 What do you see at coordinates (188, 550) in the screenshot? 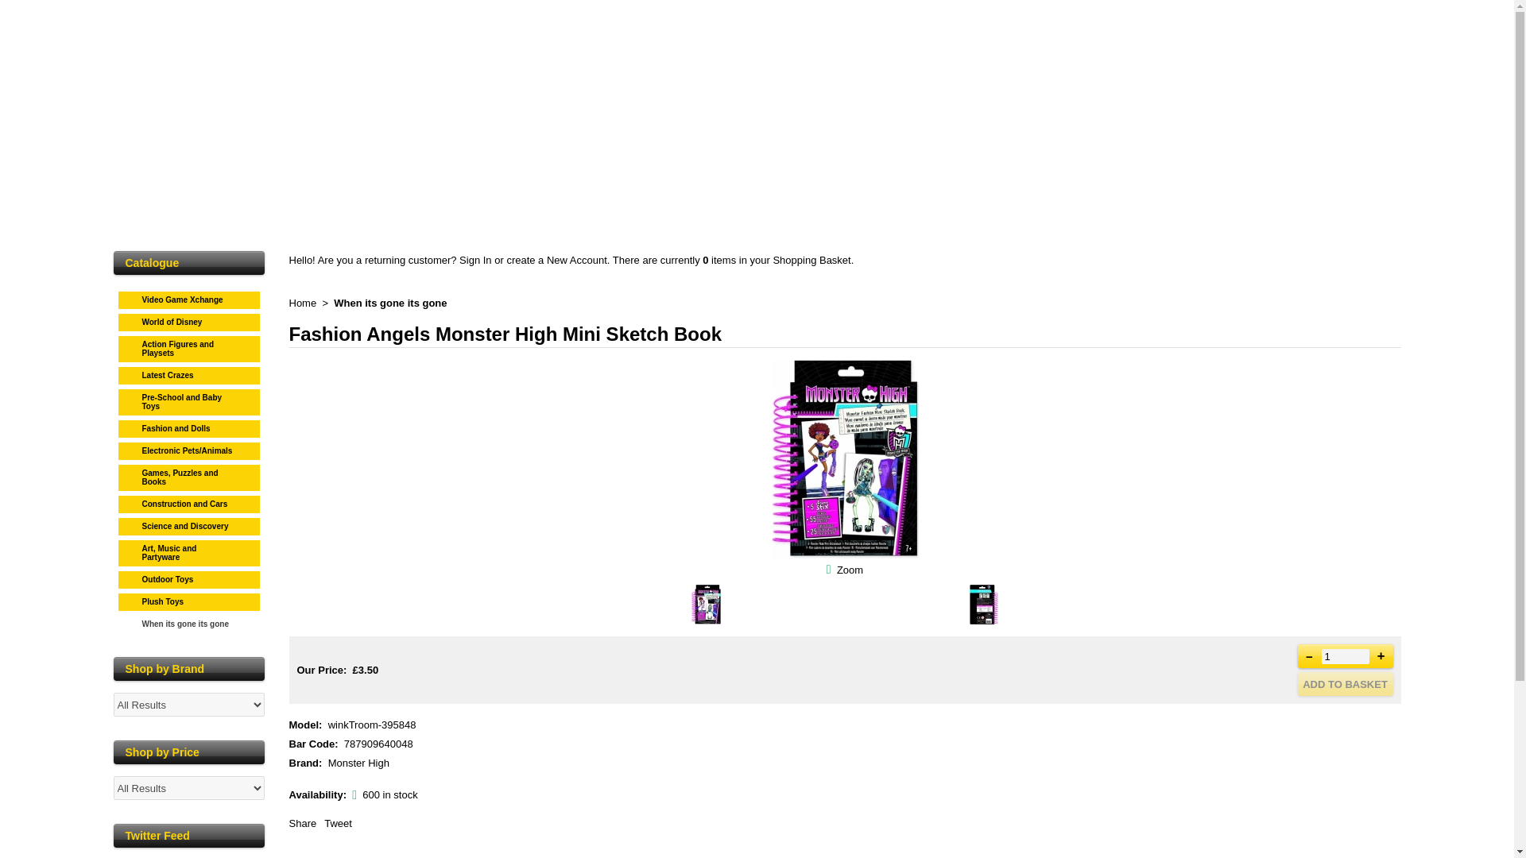
I see `Art, Music and Partyware` at bounding box center [188, 550].